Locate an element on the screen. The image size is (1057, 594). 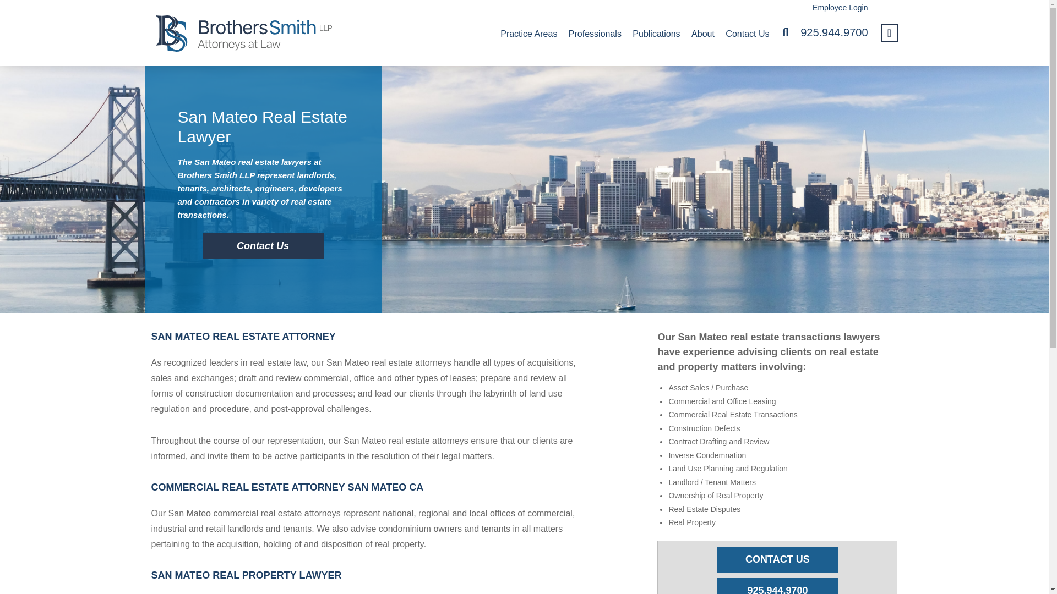
925.944.9700 is located at coordinates (833, 32).